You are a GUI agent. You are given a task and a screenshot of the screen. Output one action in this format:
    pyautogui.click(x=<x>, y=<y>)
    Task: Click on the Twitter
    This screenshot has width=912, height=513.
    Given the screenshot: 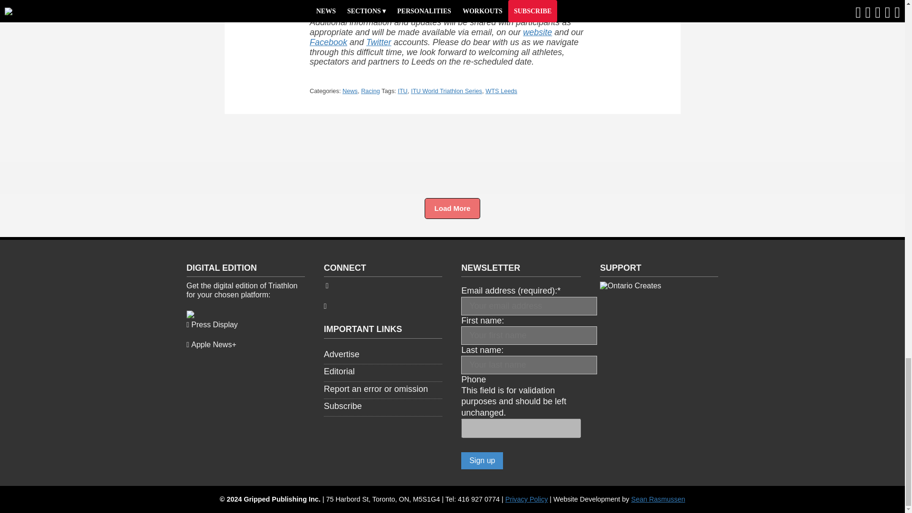 What is the action you would take?
    pyautogui.click(x=379, y=42)
    